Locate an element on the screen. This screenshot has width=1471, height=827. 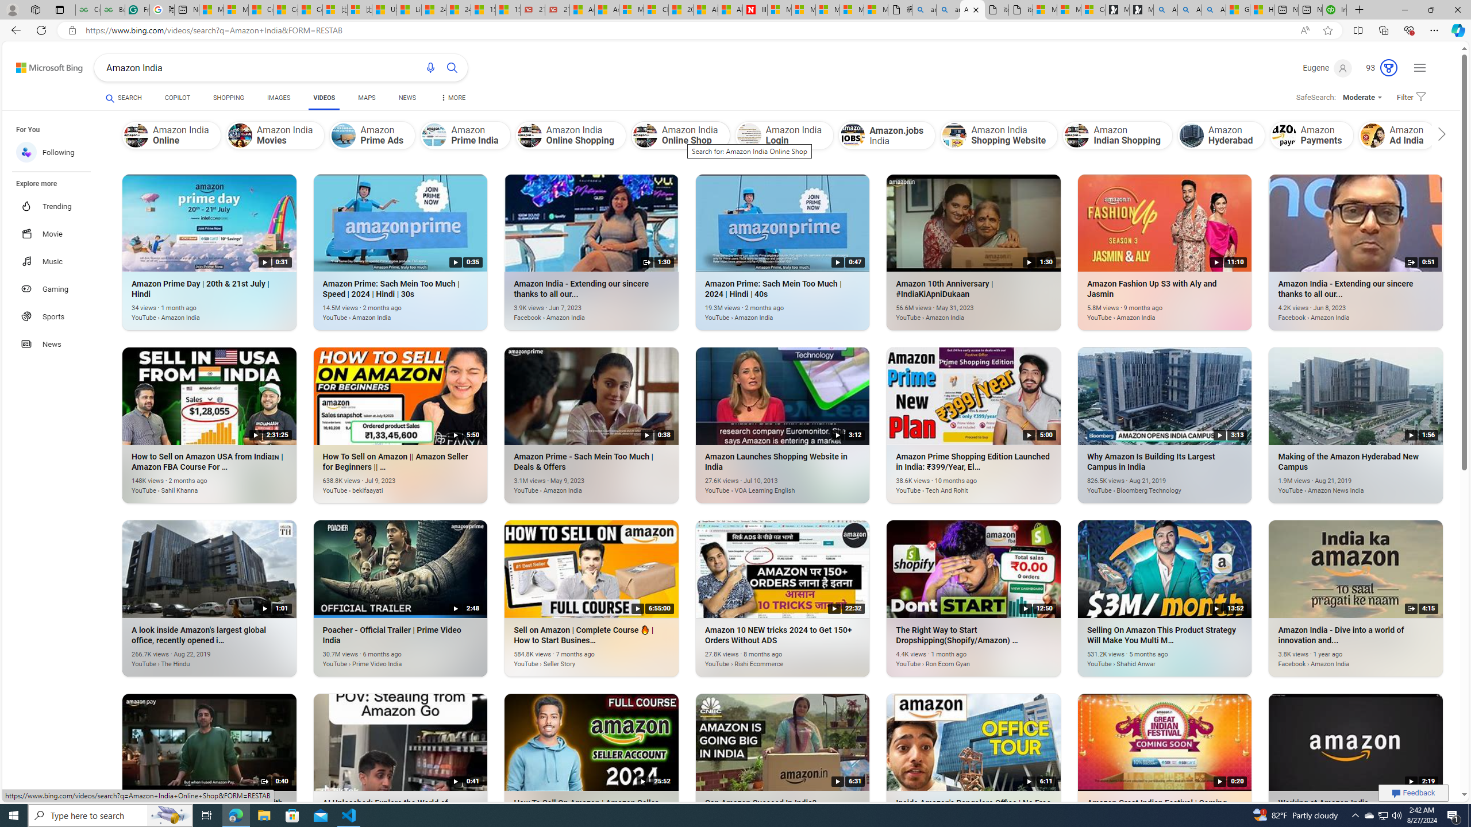
Amazon India Shopping Website is located at coordinates (999, 136).